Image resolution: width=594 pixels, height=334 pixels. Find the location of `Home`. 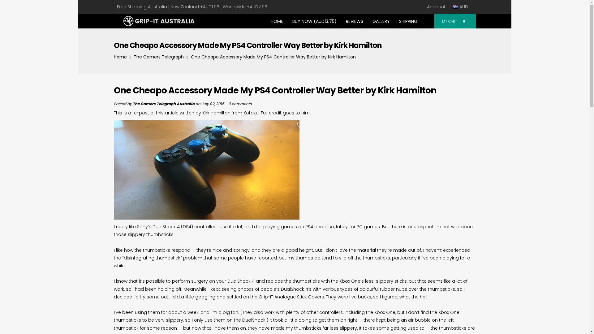

Home is located at coordinates (120, 57).